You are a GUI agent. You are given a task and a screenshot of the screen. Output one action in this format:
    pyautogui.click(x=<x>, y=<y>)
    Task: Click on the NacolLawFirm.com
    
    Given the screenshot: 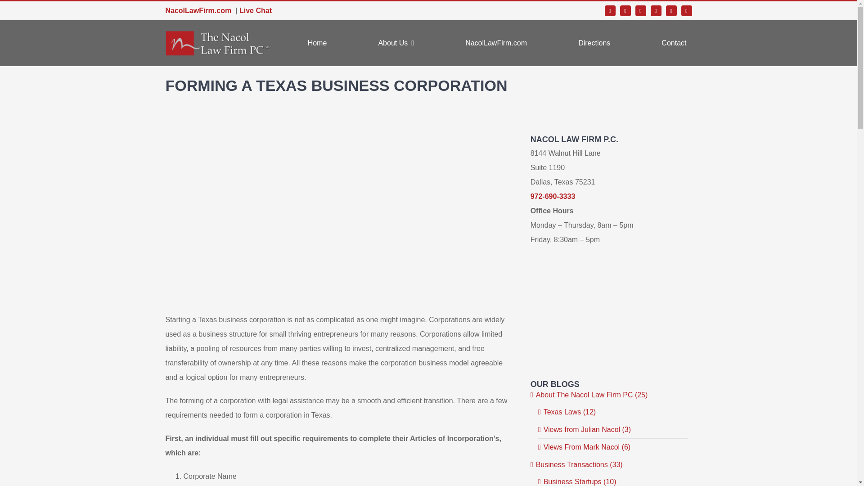 What is the action you would take?
    pyautogui.click(x=198, y=11)
    